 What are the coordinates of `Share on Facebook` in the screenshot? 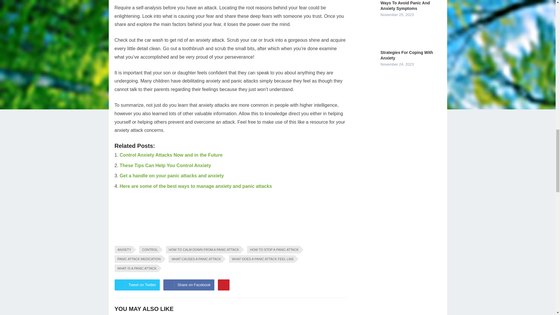 It's located at (188, 285).